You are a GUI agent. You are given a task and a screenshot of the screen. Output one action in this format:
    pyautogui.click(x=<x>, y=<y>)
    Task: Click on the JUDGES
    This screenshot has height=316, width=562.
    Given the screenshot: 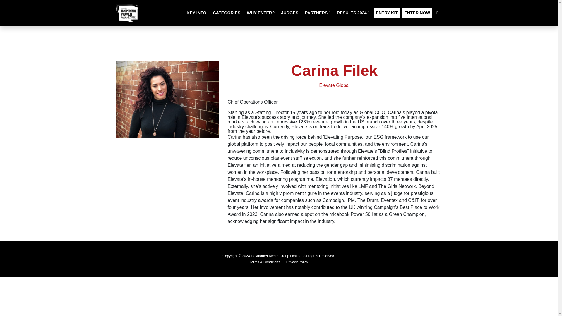 What is the action you would take?
    pyautogui.click(x=290, y=13)
    